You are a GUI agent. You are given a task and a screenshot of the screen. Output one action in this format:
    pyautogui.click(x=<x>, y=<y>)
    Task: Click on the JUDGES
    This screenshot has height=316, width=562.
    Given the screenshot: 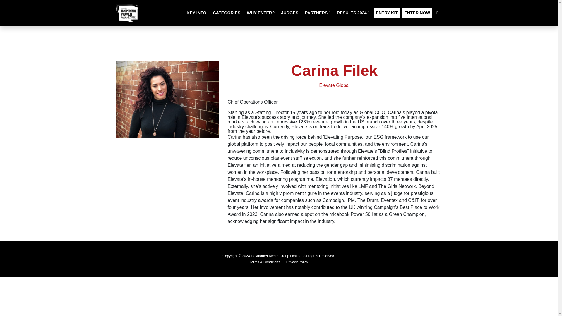 What is the action you would take?
    pyautogui.click(x=290, y=13)
    